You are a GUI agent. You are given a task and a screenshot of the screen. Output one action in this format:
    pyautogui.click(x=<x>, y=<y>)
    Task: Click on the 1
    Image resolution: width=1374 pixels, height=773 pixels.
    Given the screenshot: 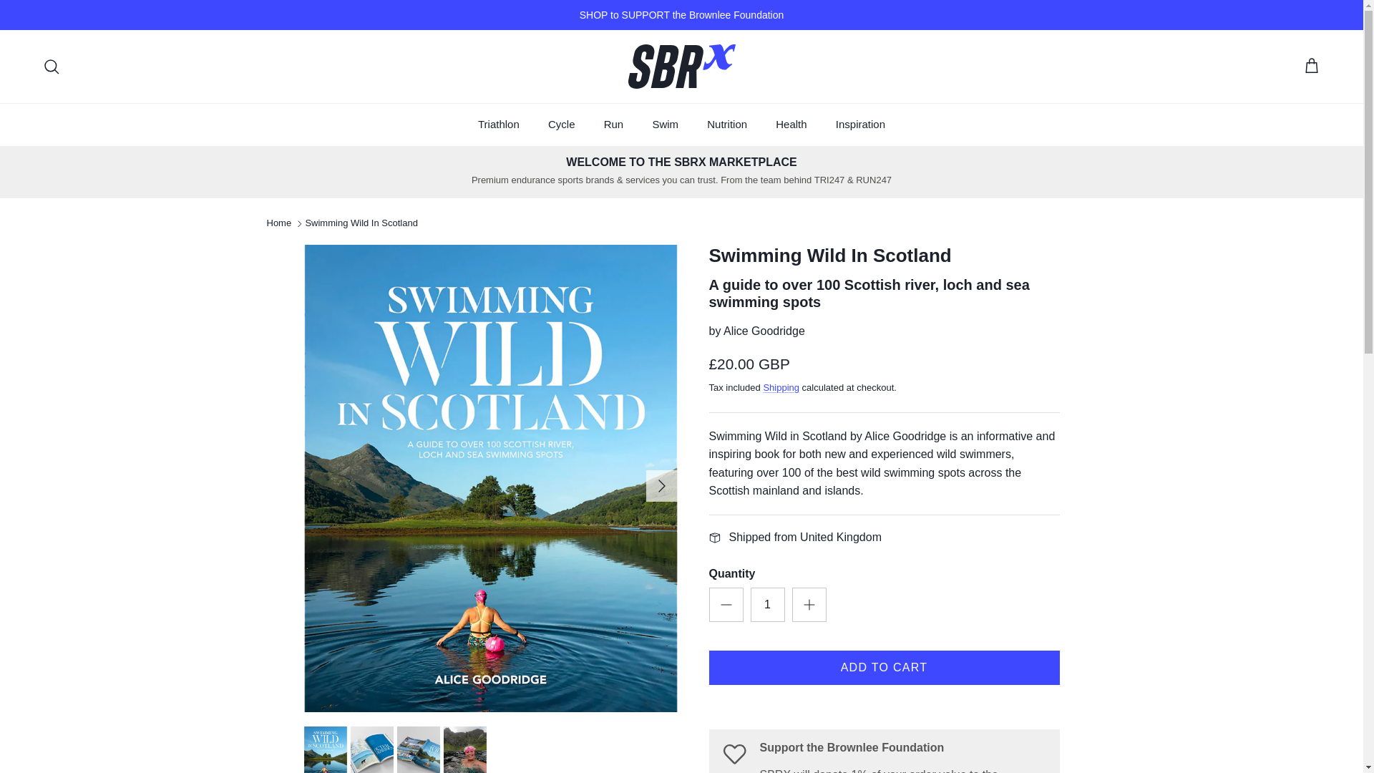 What is the action you would take?
    pyautogui.click(x=767, y=604)
    